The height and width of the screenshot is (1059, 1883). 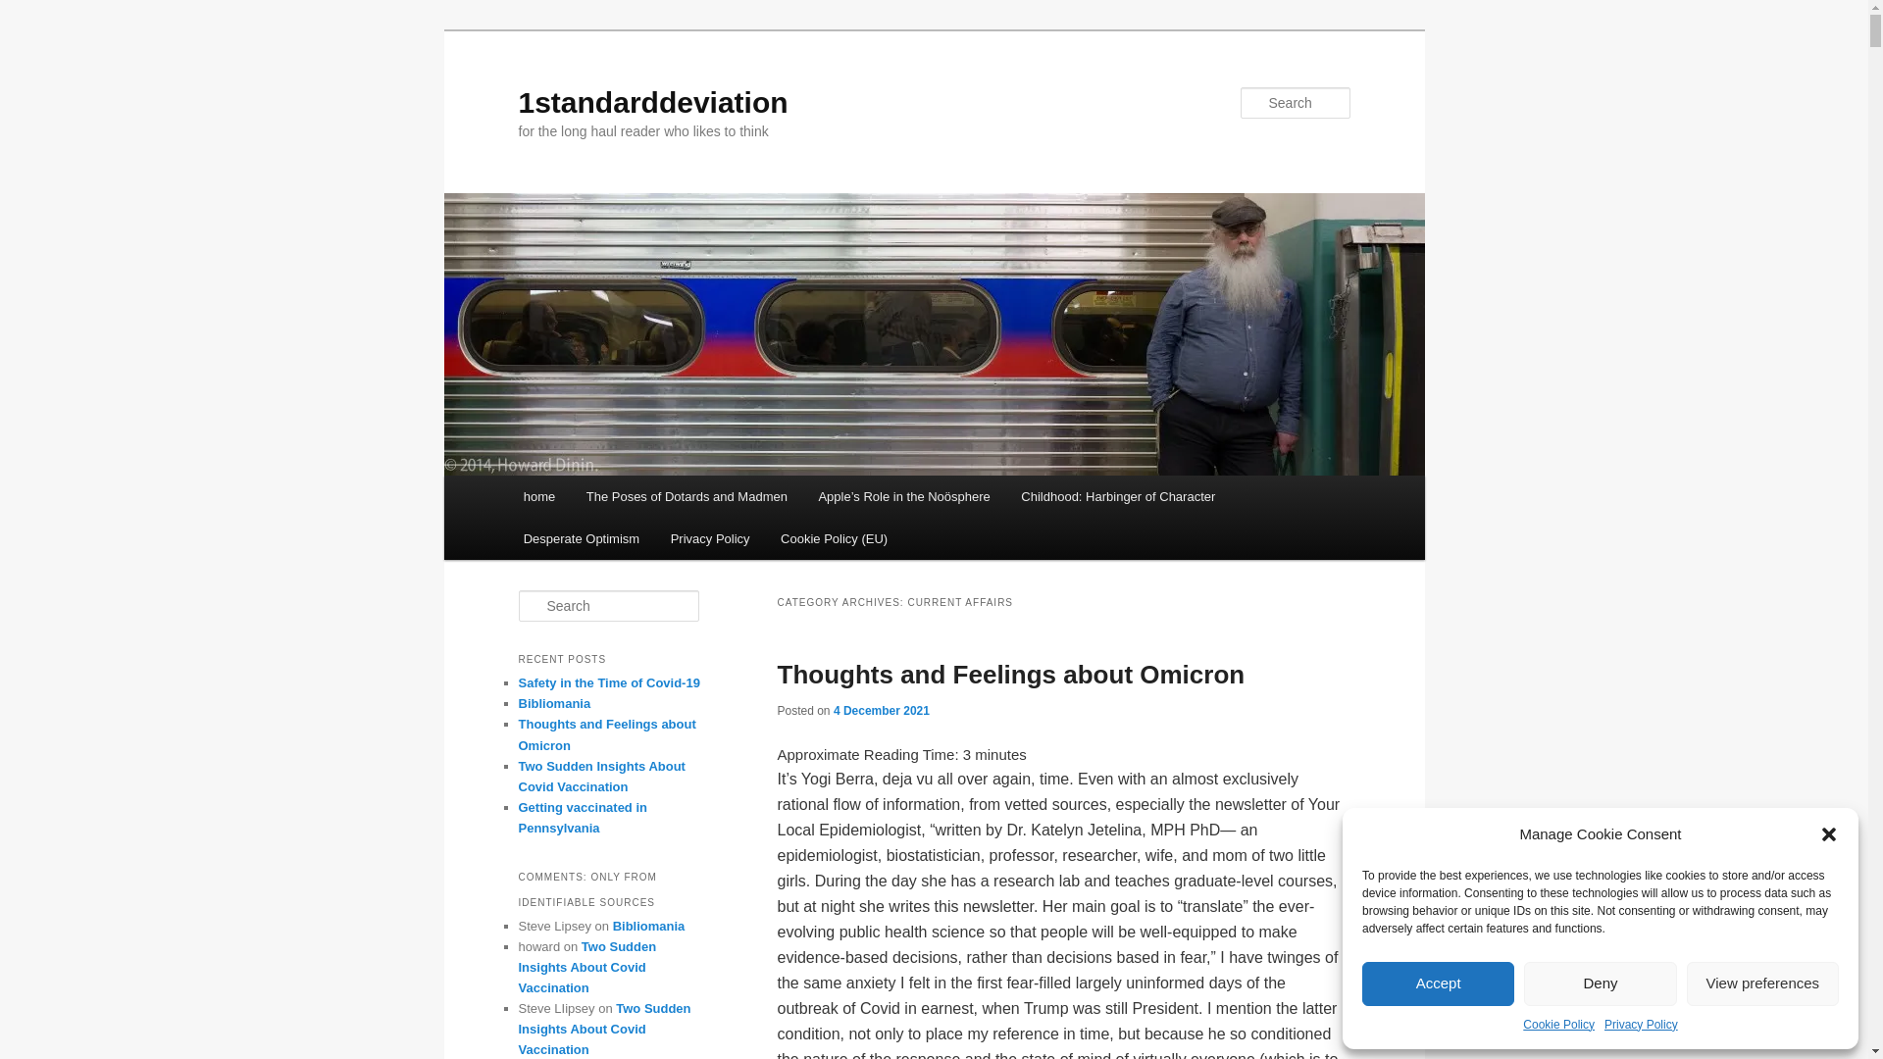 I want to click on Deny, so click(x=1601, y=983).